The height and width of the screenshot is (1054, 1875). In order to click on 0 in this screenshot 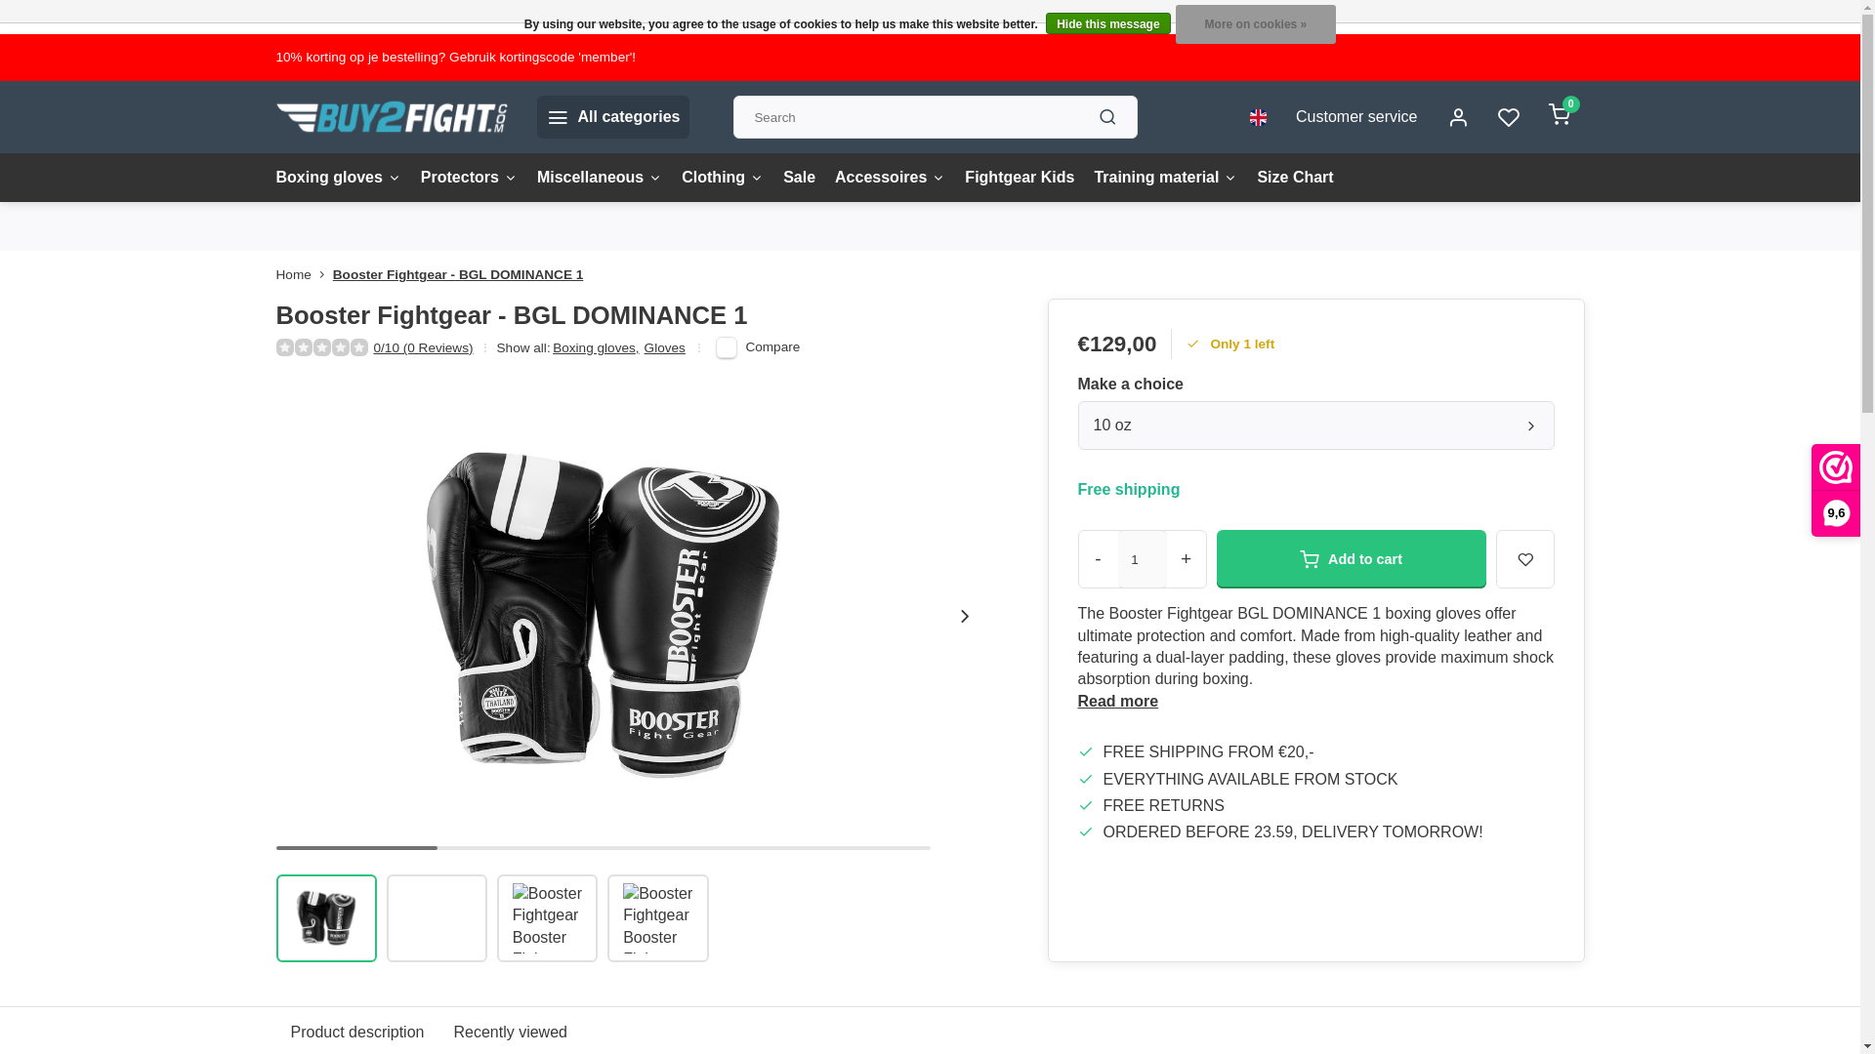, I will do `click(1559, 117)`.